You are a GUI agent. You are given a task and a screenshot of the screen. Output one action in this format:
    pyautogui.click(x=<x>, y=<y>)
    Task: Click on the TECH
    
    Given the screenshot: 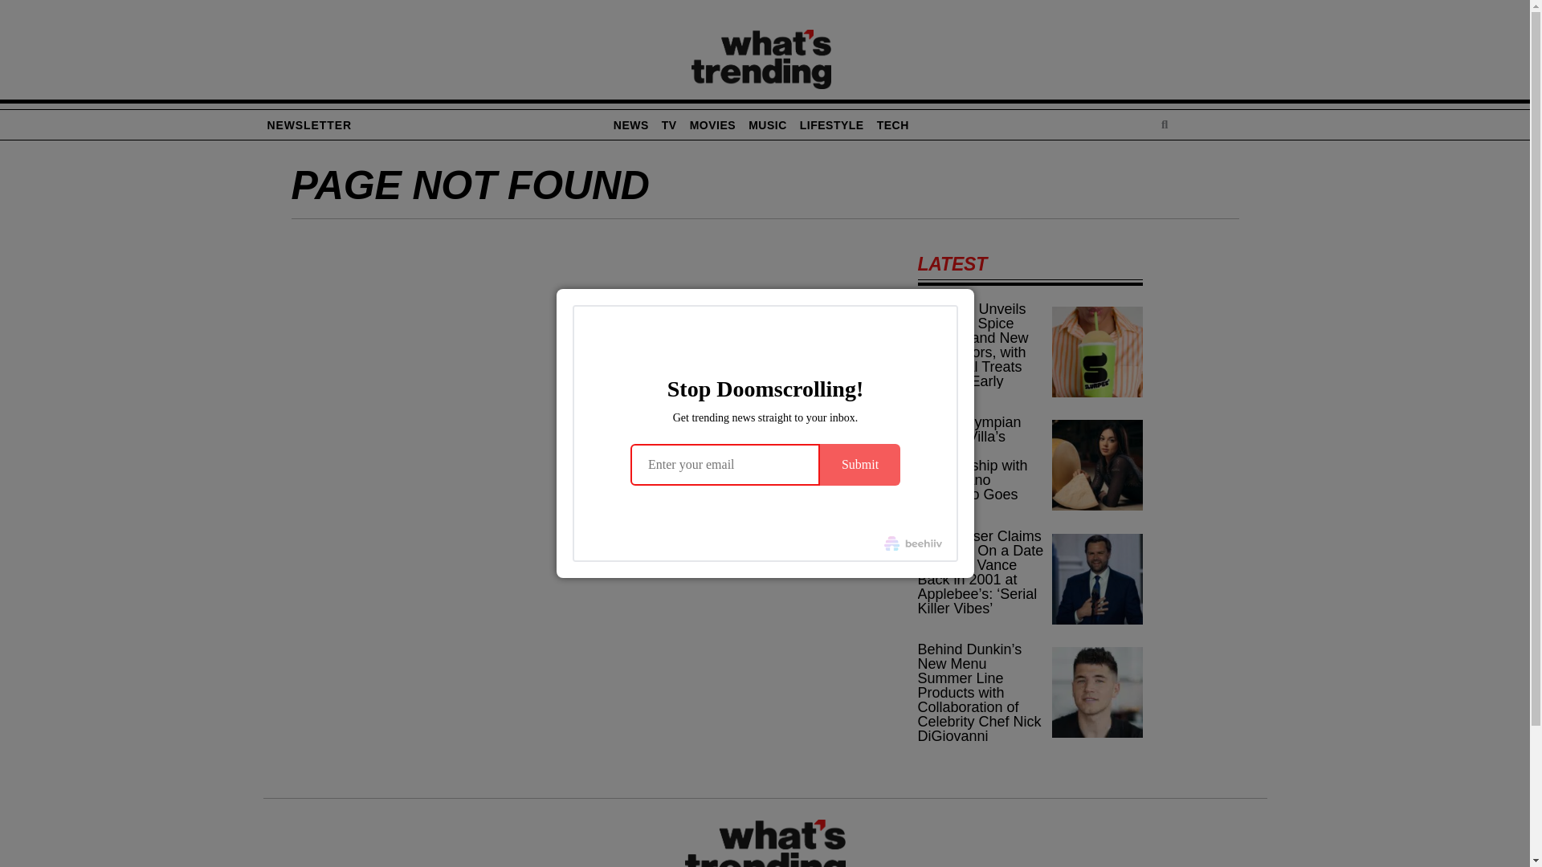 What is the action you would take?
    pyautogui.click(x=893, y=125)
    